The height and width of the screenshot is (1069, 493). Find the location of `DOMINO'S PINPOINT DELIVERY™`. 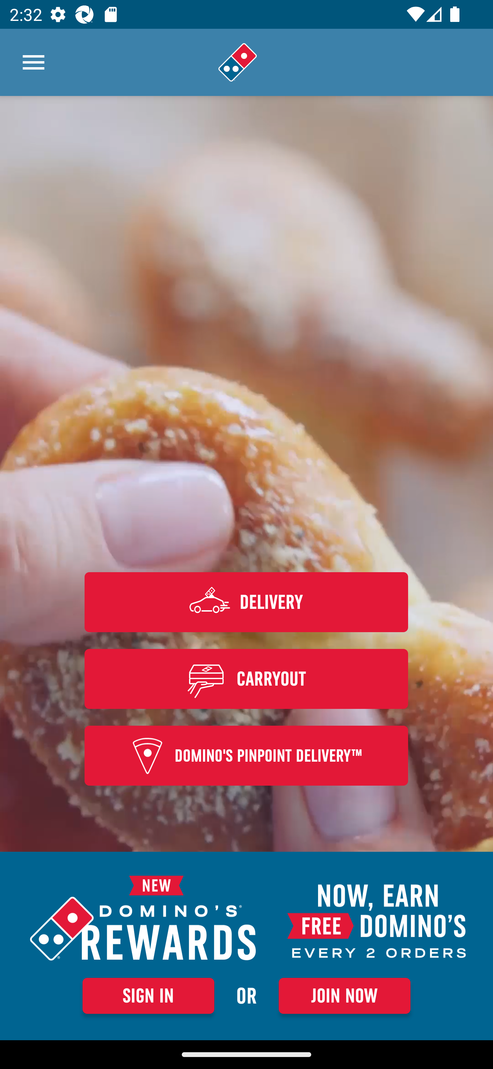

DOMINO'S PINPOINT DELIVERY™ is located at coordinates (246, 756).